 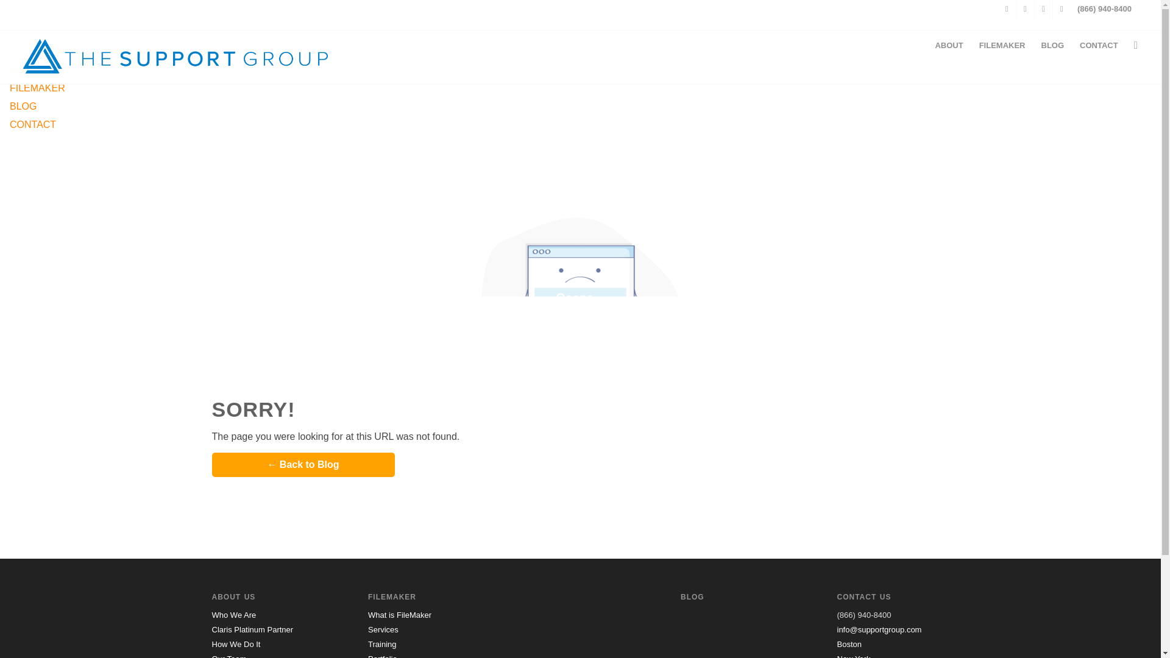 What do you see at coordinates (1007, 9) in the screenshot?
I see `Twitter` at bounding box center [1007, 9].